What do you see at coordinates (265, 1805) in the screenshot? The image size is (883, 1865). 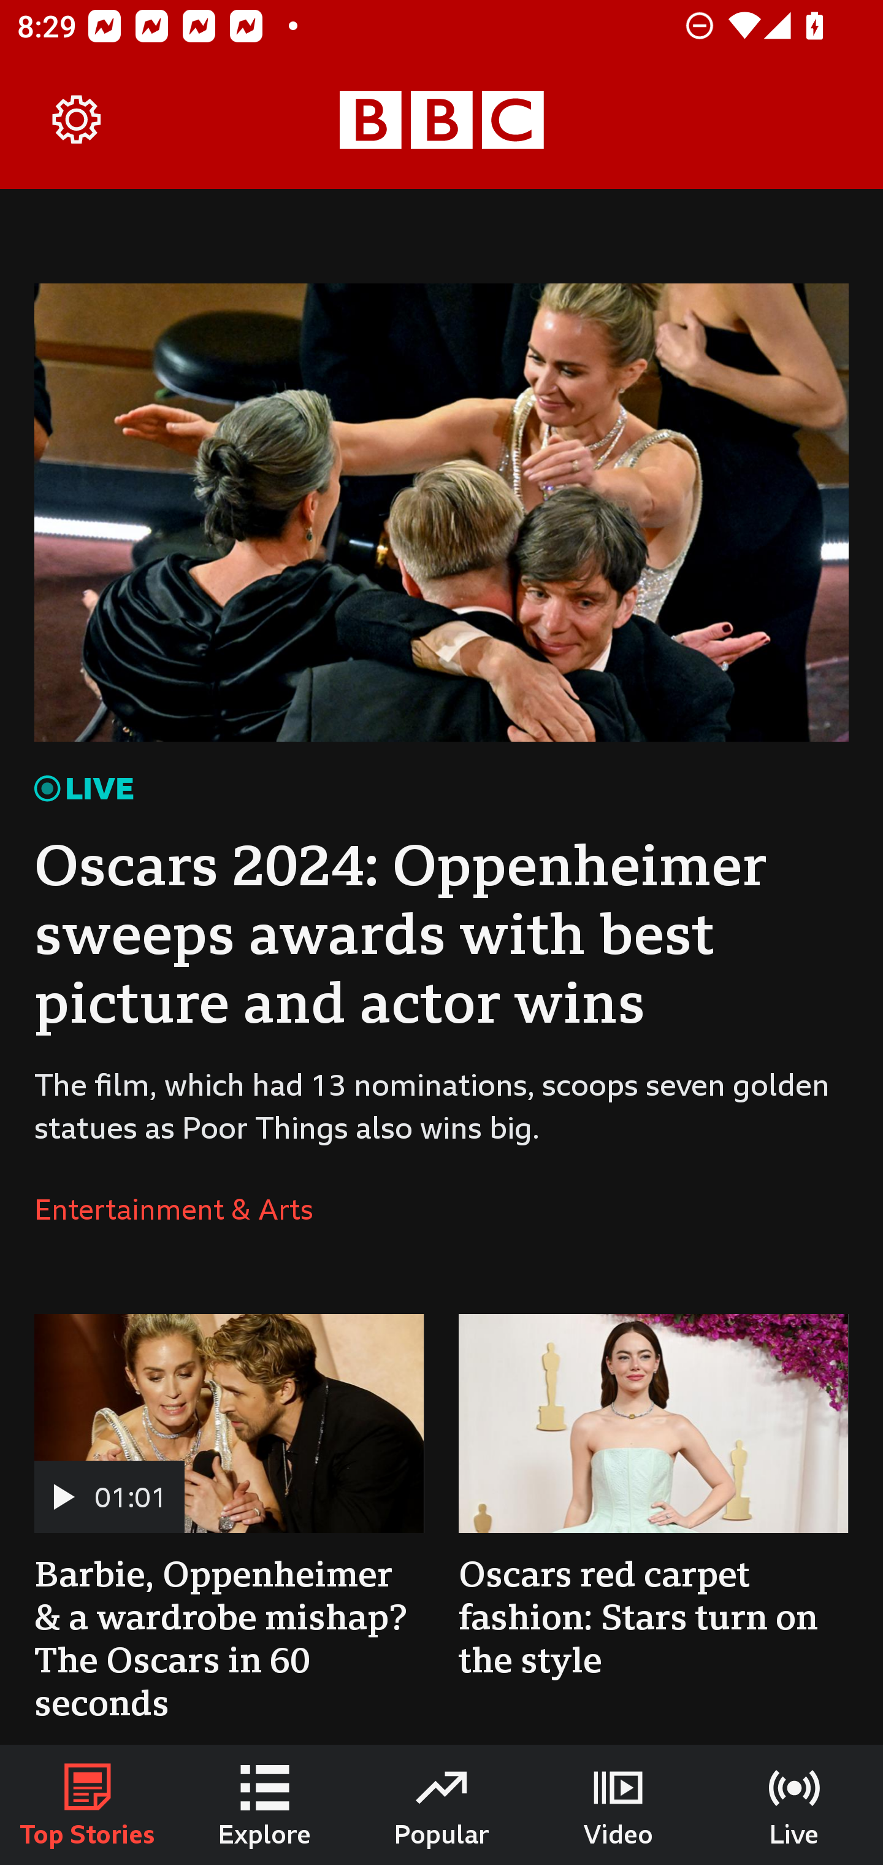 I see `Explore` at bounding box center [265, 1805].